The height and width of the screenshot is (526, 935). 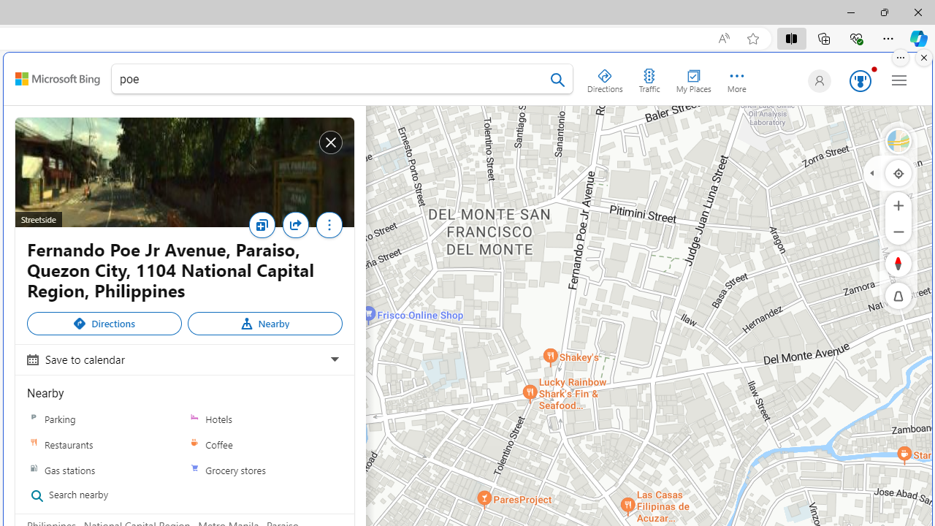 What do you see at coordinates (99, 495) in the screenshot?
I see `Search nearby` at bounding box center [99, 495].